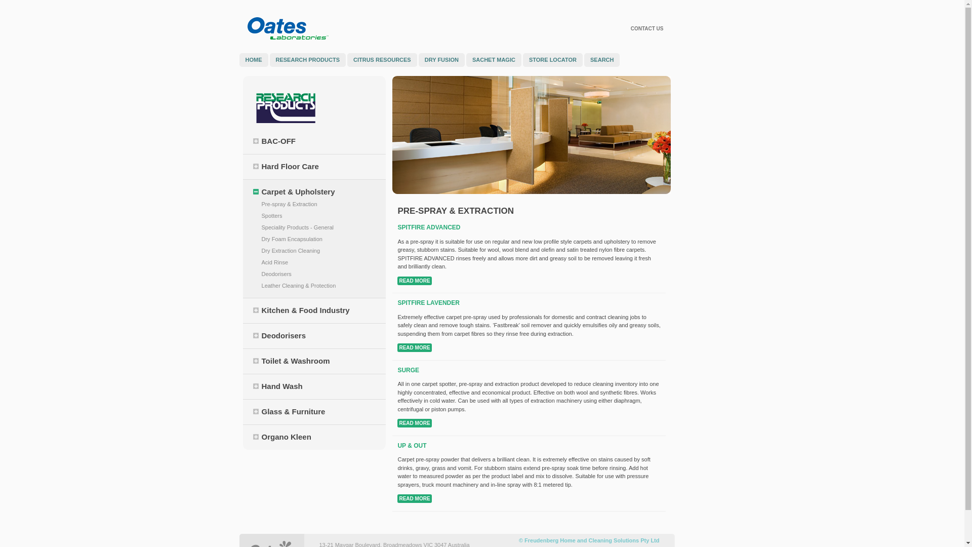  Describe the element at coordinates (429, 227) in the screenshot. I see `SPITFIRE ADVANCED` at that location.